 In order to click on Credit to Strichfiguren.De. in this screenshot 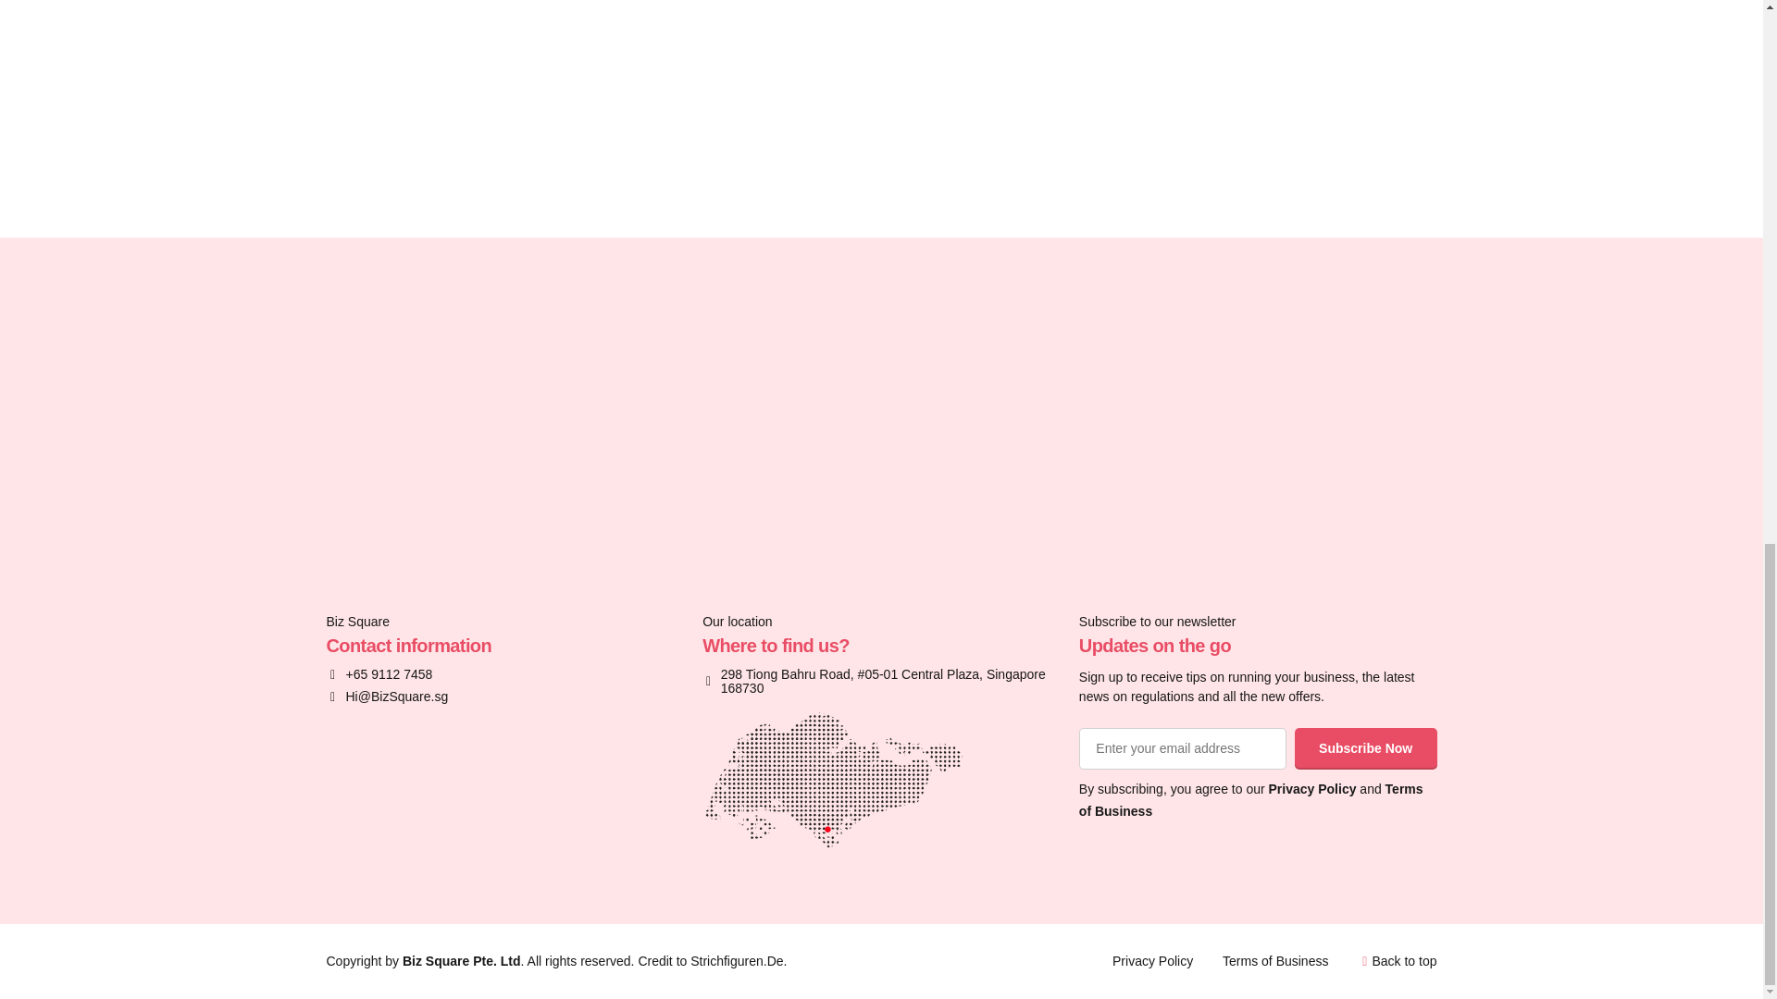, I will do `click(713, 960)`.